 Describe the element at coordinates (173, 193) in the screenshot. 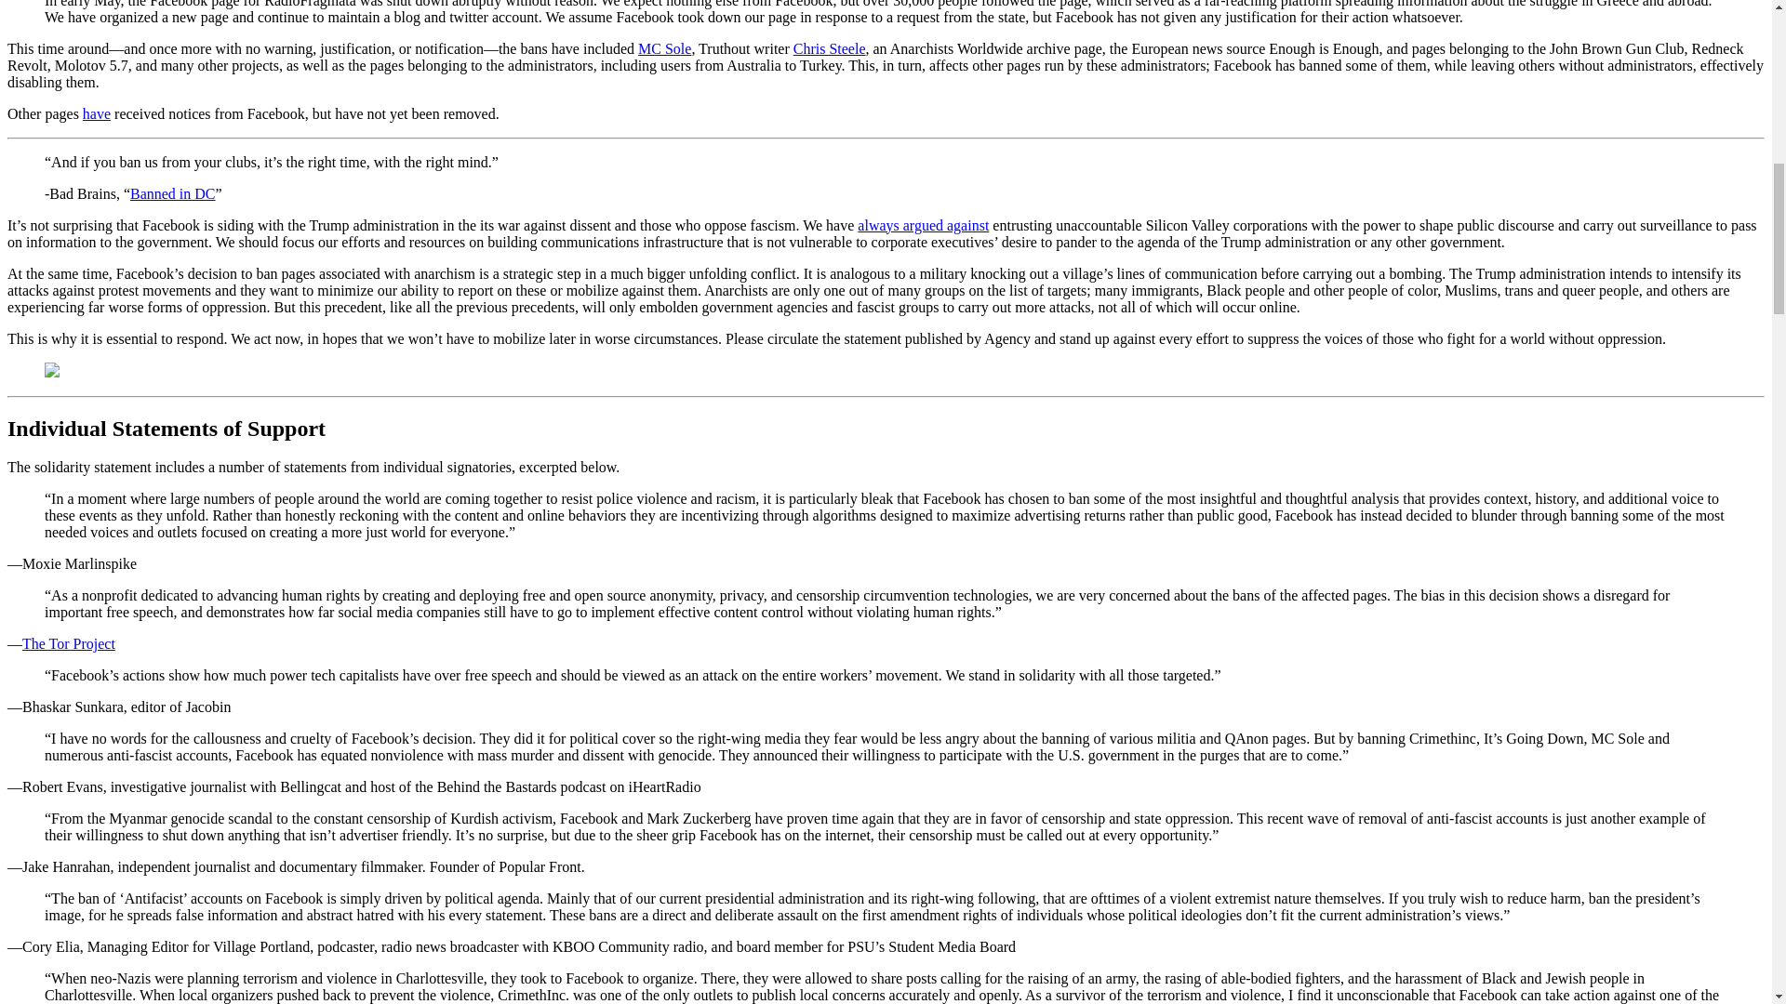

I see `Banned in DC` at that location.